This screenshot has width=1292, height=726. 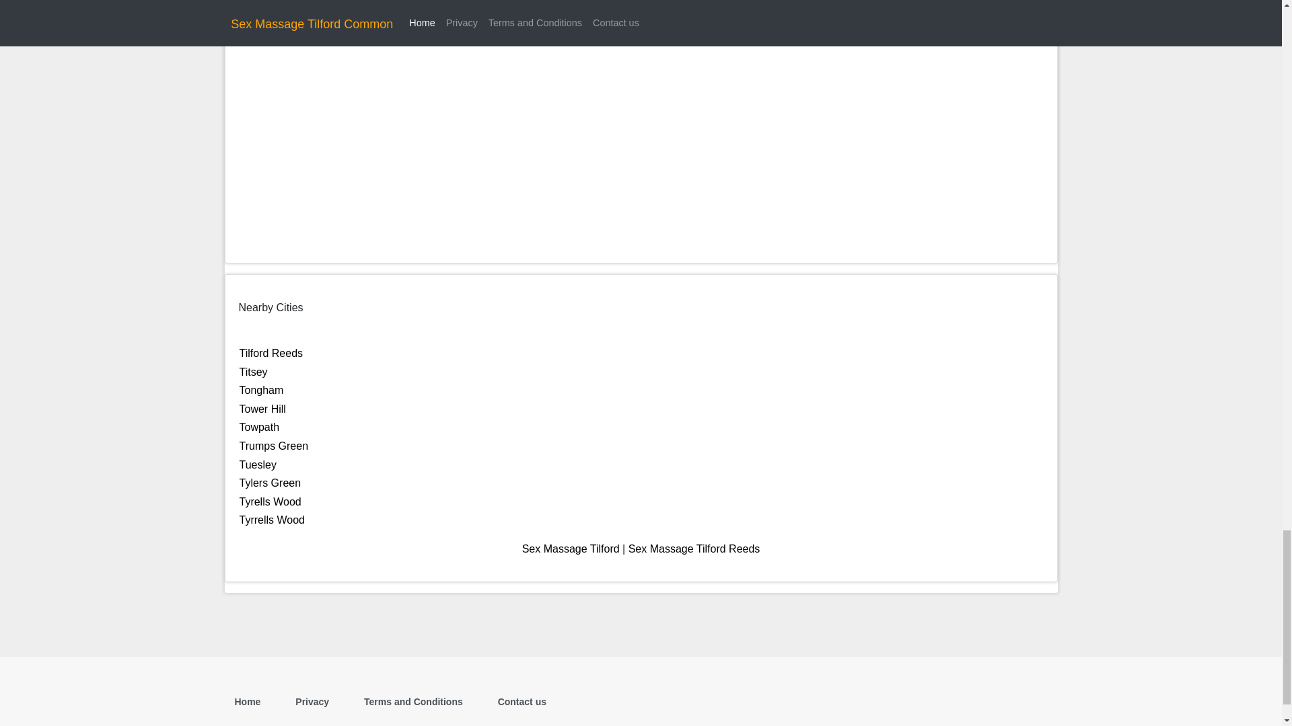 I want to click on Tower Hill, so click(x=262, y=409).